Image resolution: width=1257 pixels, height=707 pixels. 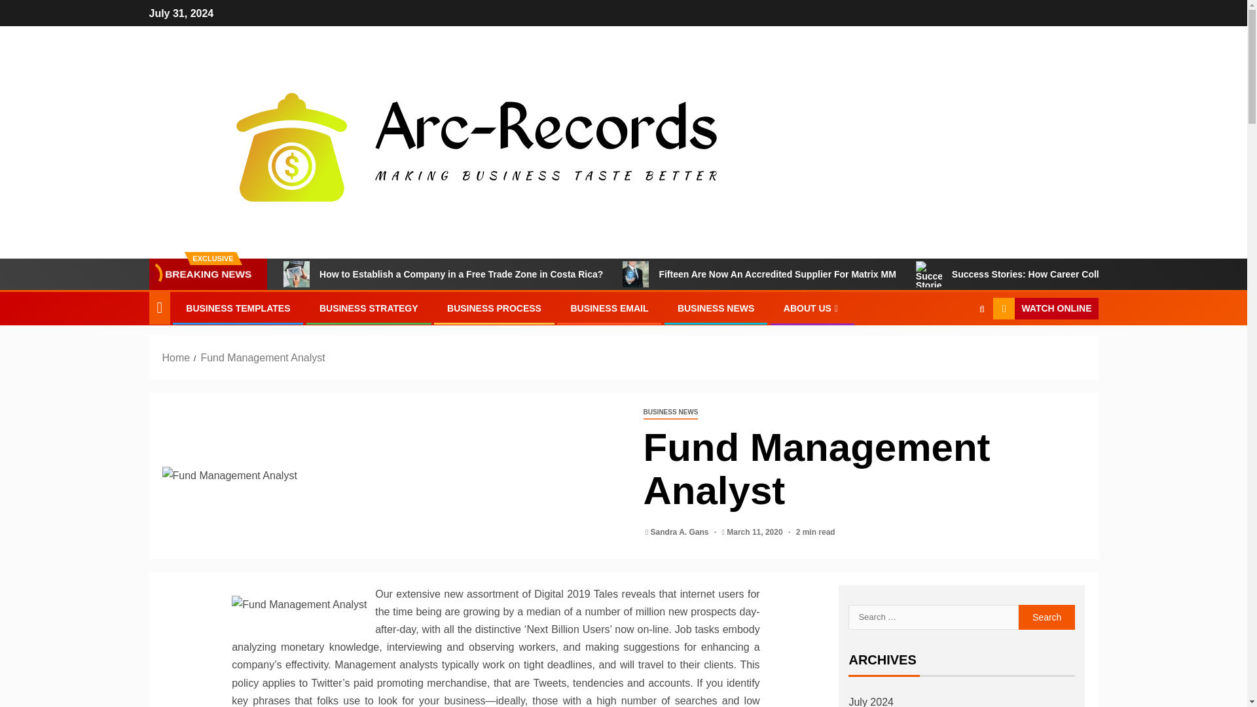 What do you see at coordinates (176, 357) in the screenshot?
I see `Home` at bounding box center [176, 357].